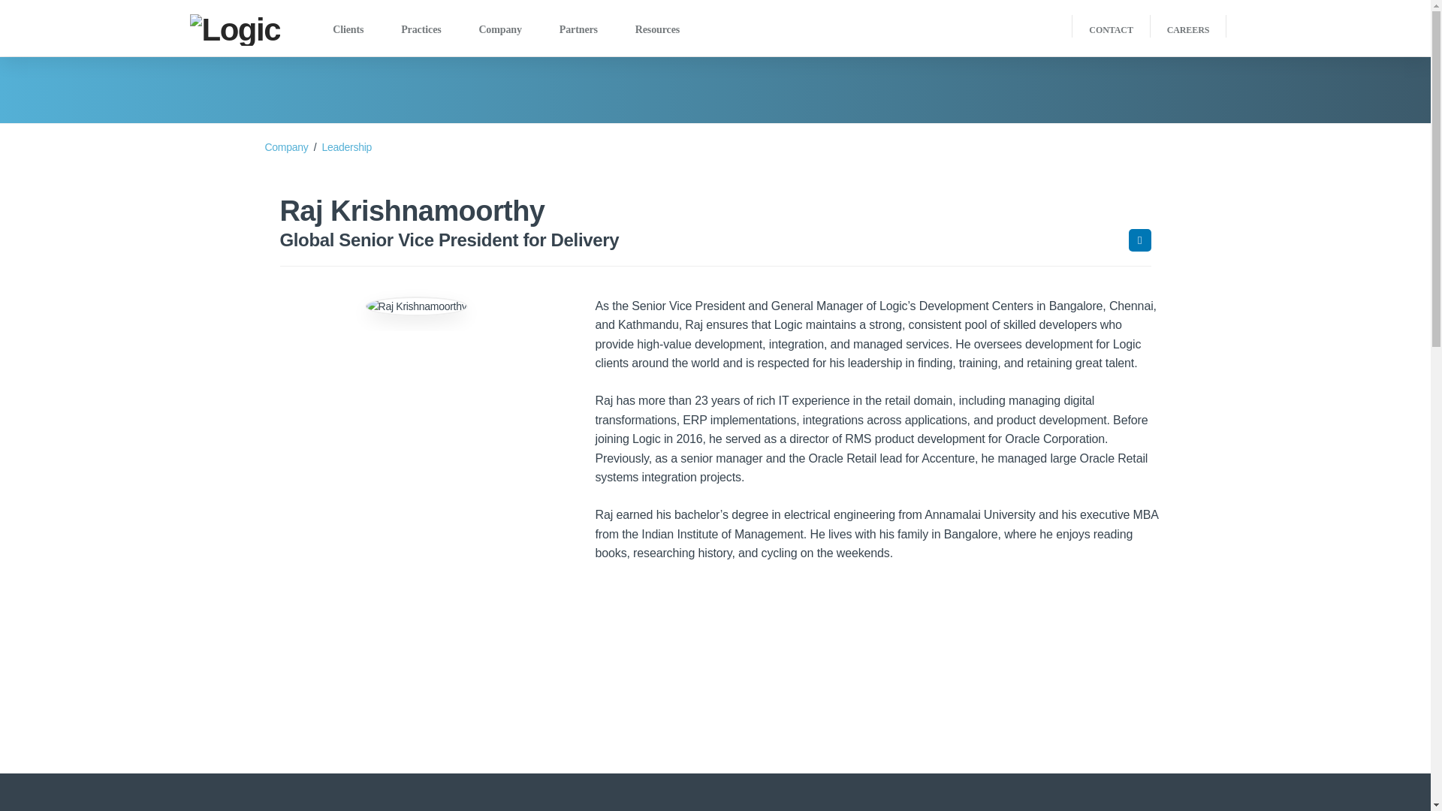 The height and width of the screenshot is (811, 1442). What do you see at coordinates (499, 28) in the screenshot?
I see `Company` at bounding box center [499, 28].